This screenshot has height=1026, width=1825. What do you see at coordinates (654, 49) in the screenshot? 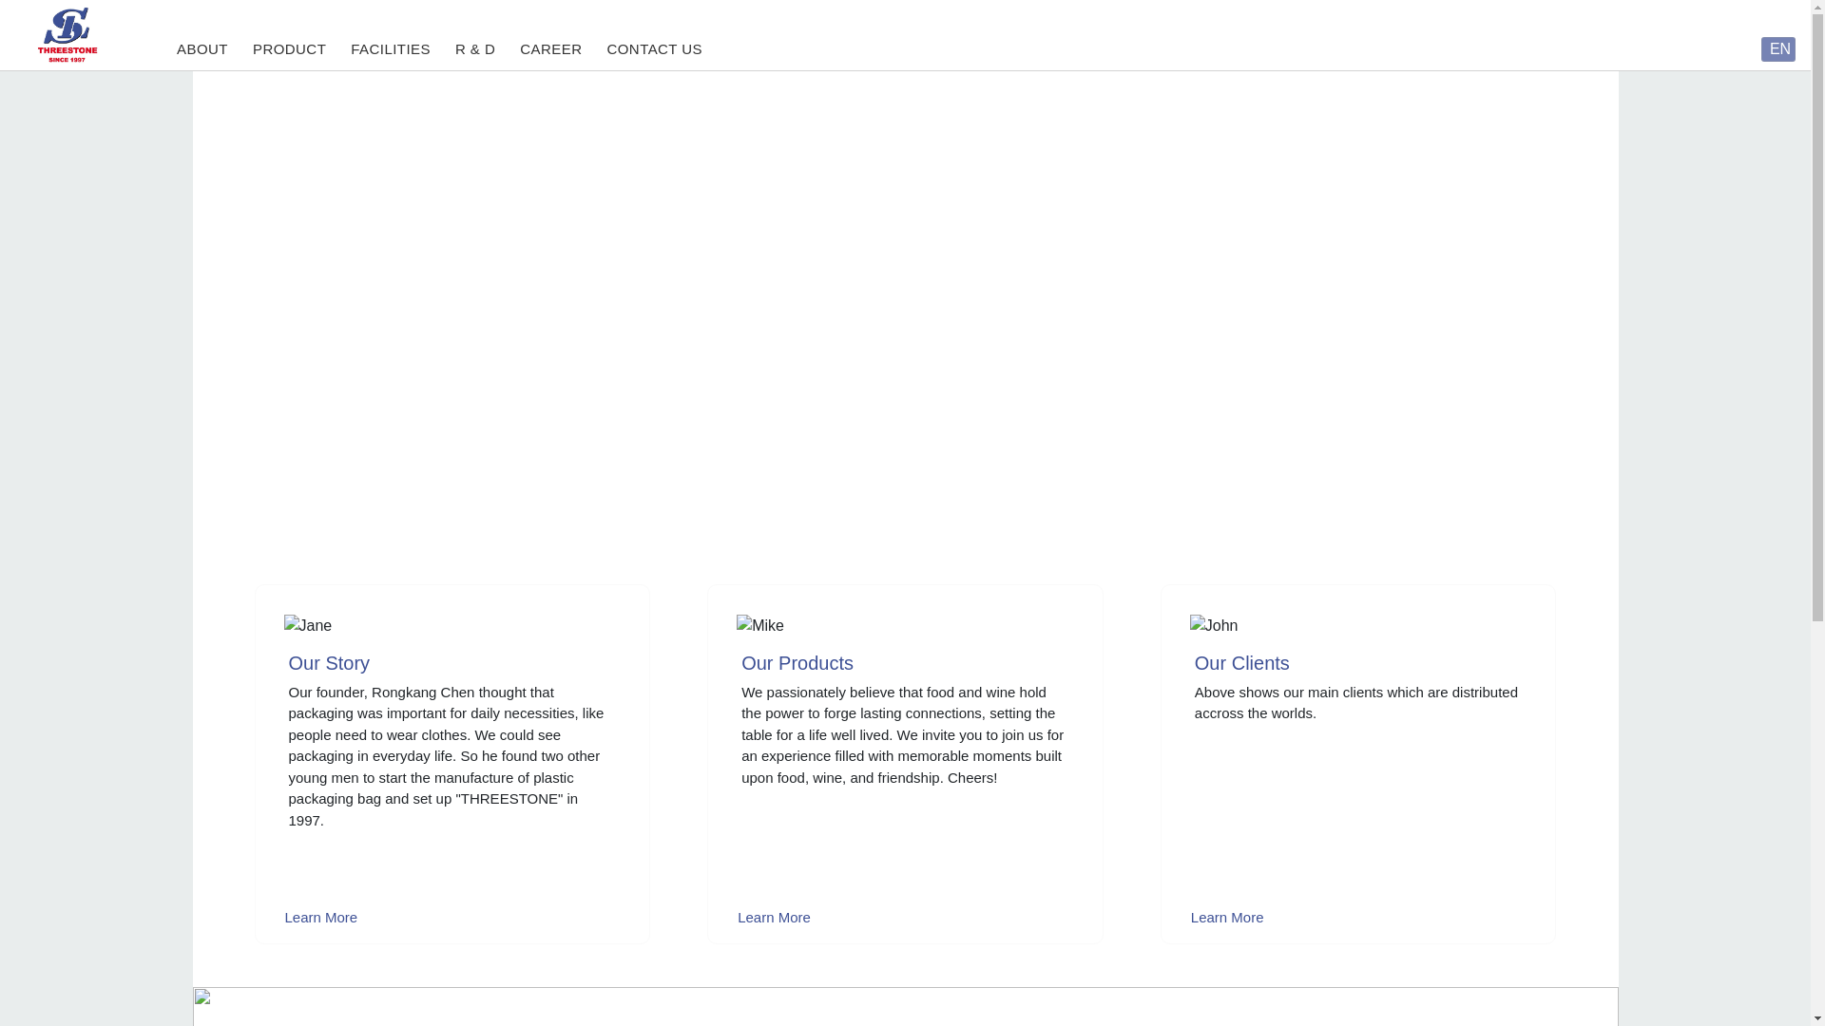
I see `CONTACT US` at bounding box center [654, 49].